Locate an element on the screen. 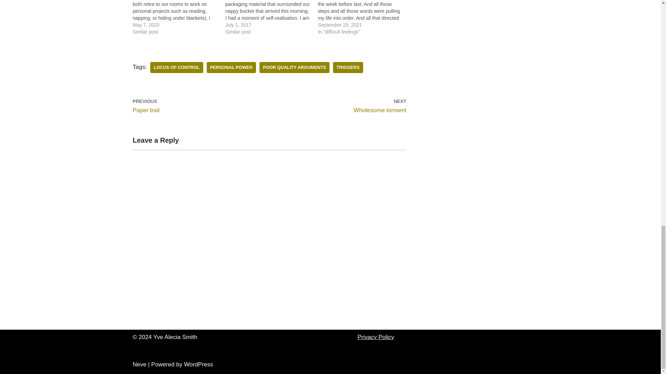  LOCUS OF CONTROL is located at coordinates (177, 68).